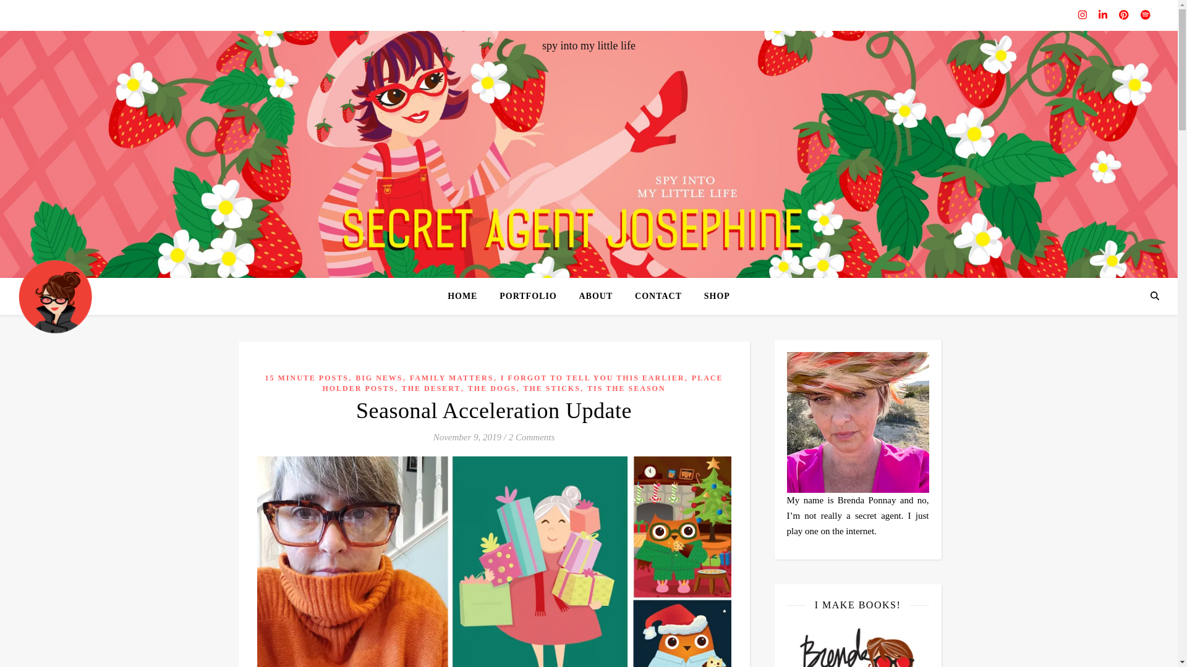 The height and width of the screenshot is (667, 1187). What do you see at coordinates (658, 296) in the screenshot?
I see `CONTACT` at bounding box center [658, 296].